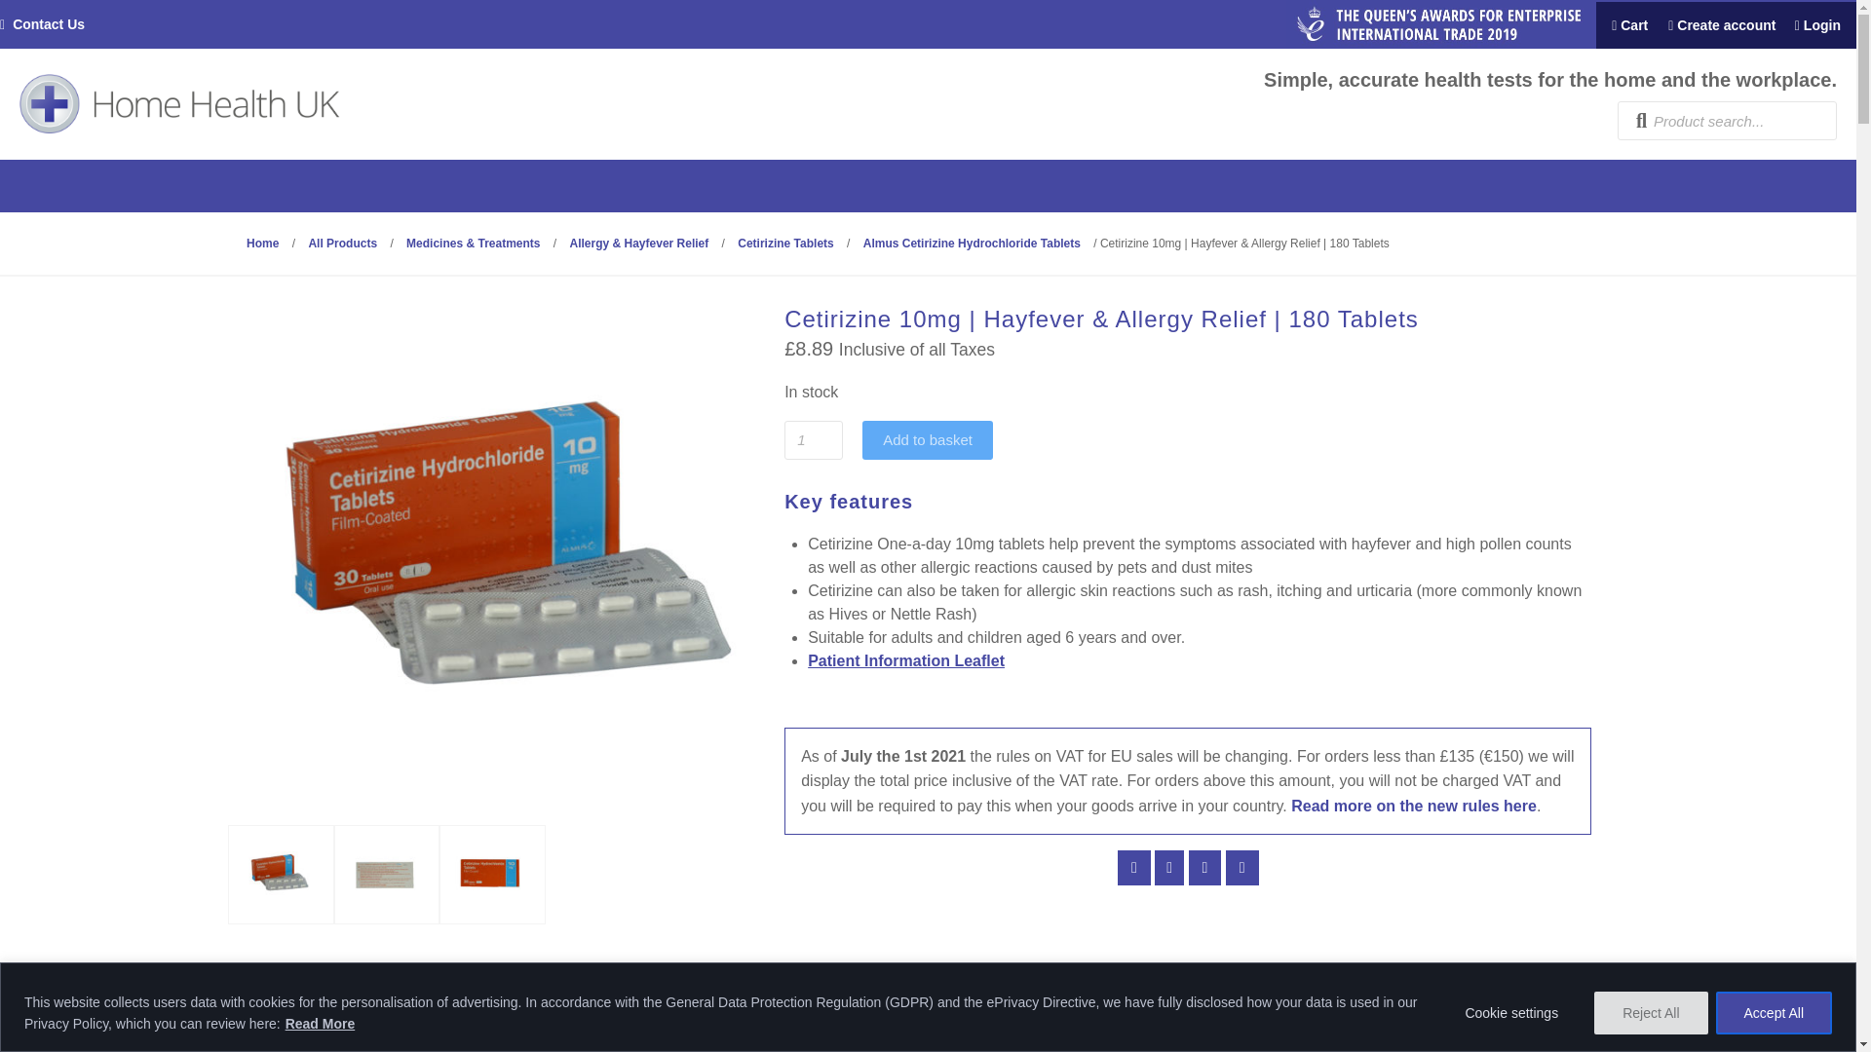 The height and width of the screenshot is (1052, 1871). I want to click on Accept All, so click(1774, 1013).